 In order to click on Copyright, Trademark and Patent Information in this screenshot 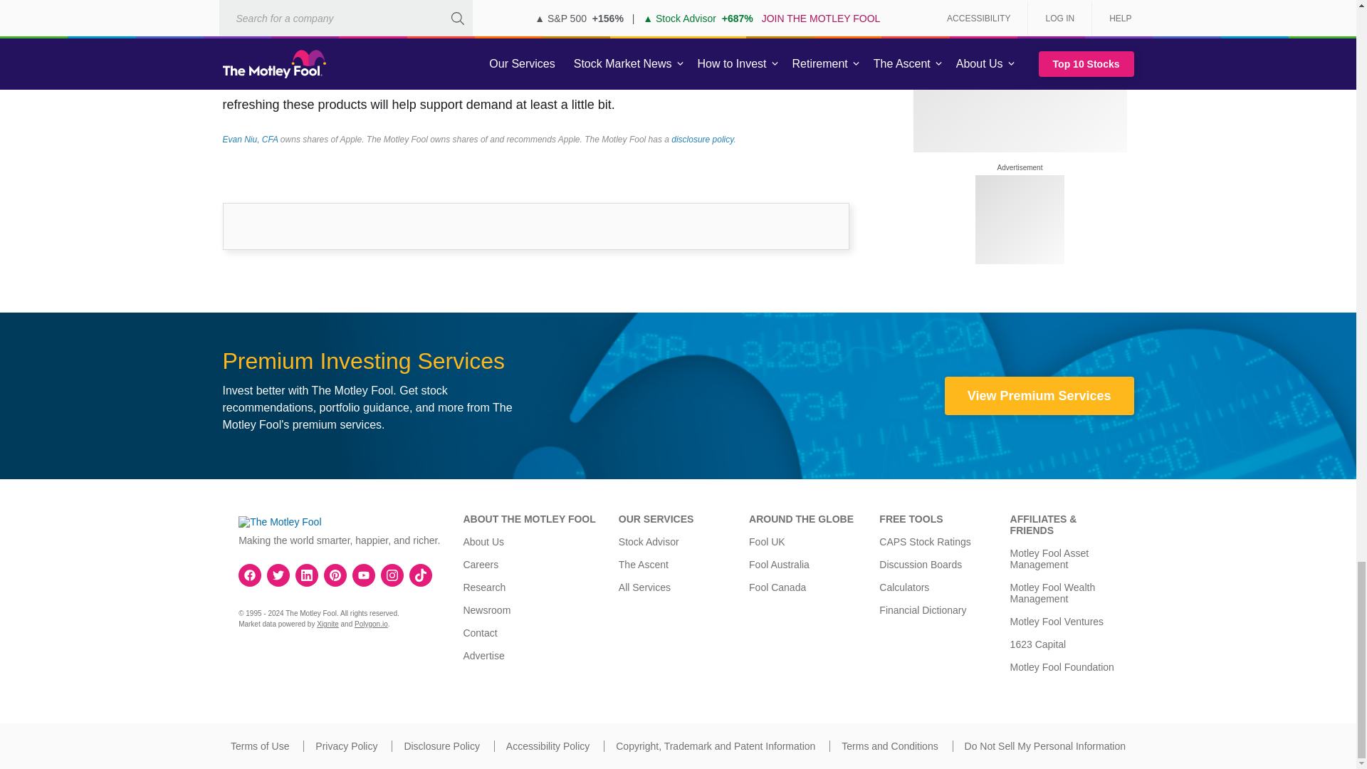, I will do `click(715, 746)`.